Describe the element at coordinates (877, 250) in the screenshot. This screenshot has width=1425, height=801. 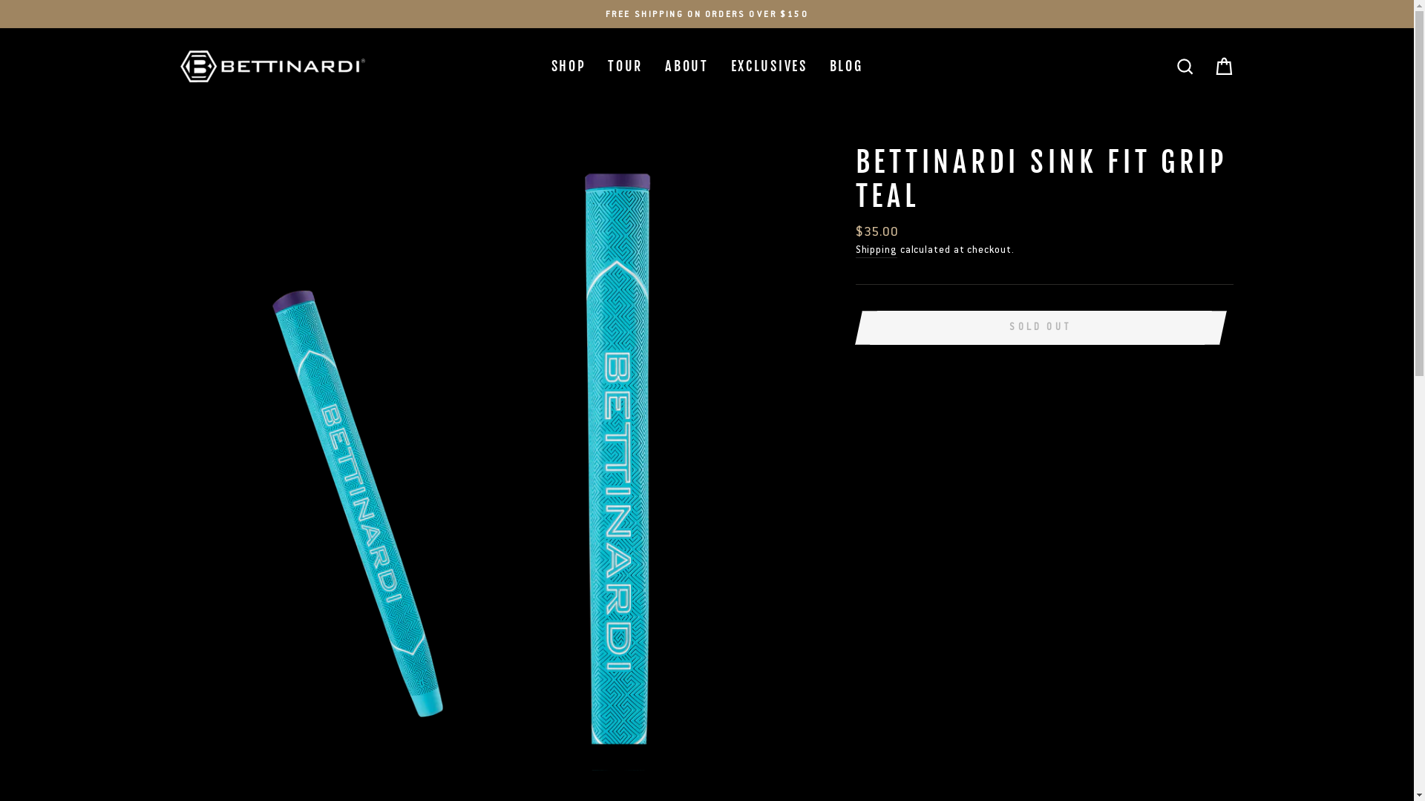
I see `Shipping` at that location.